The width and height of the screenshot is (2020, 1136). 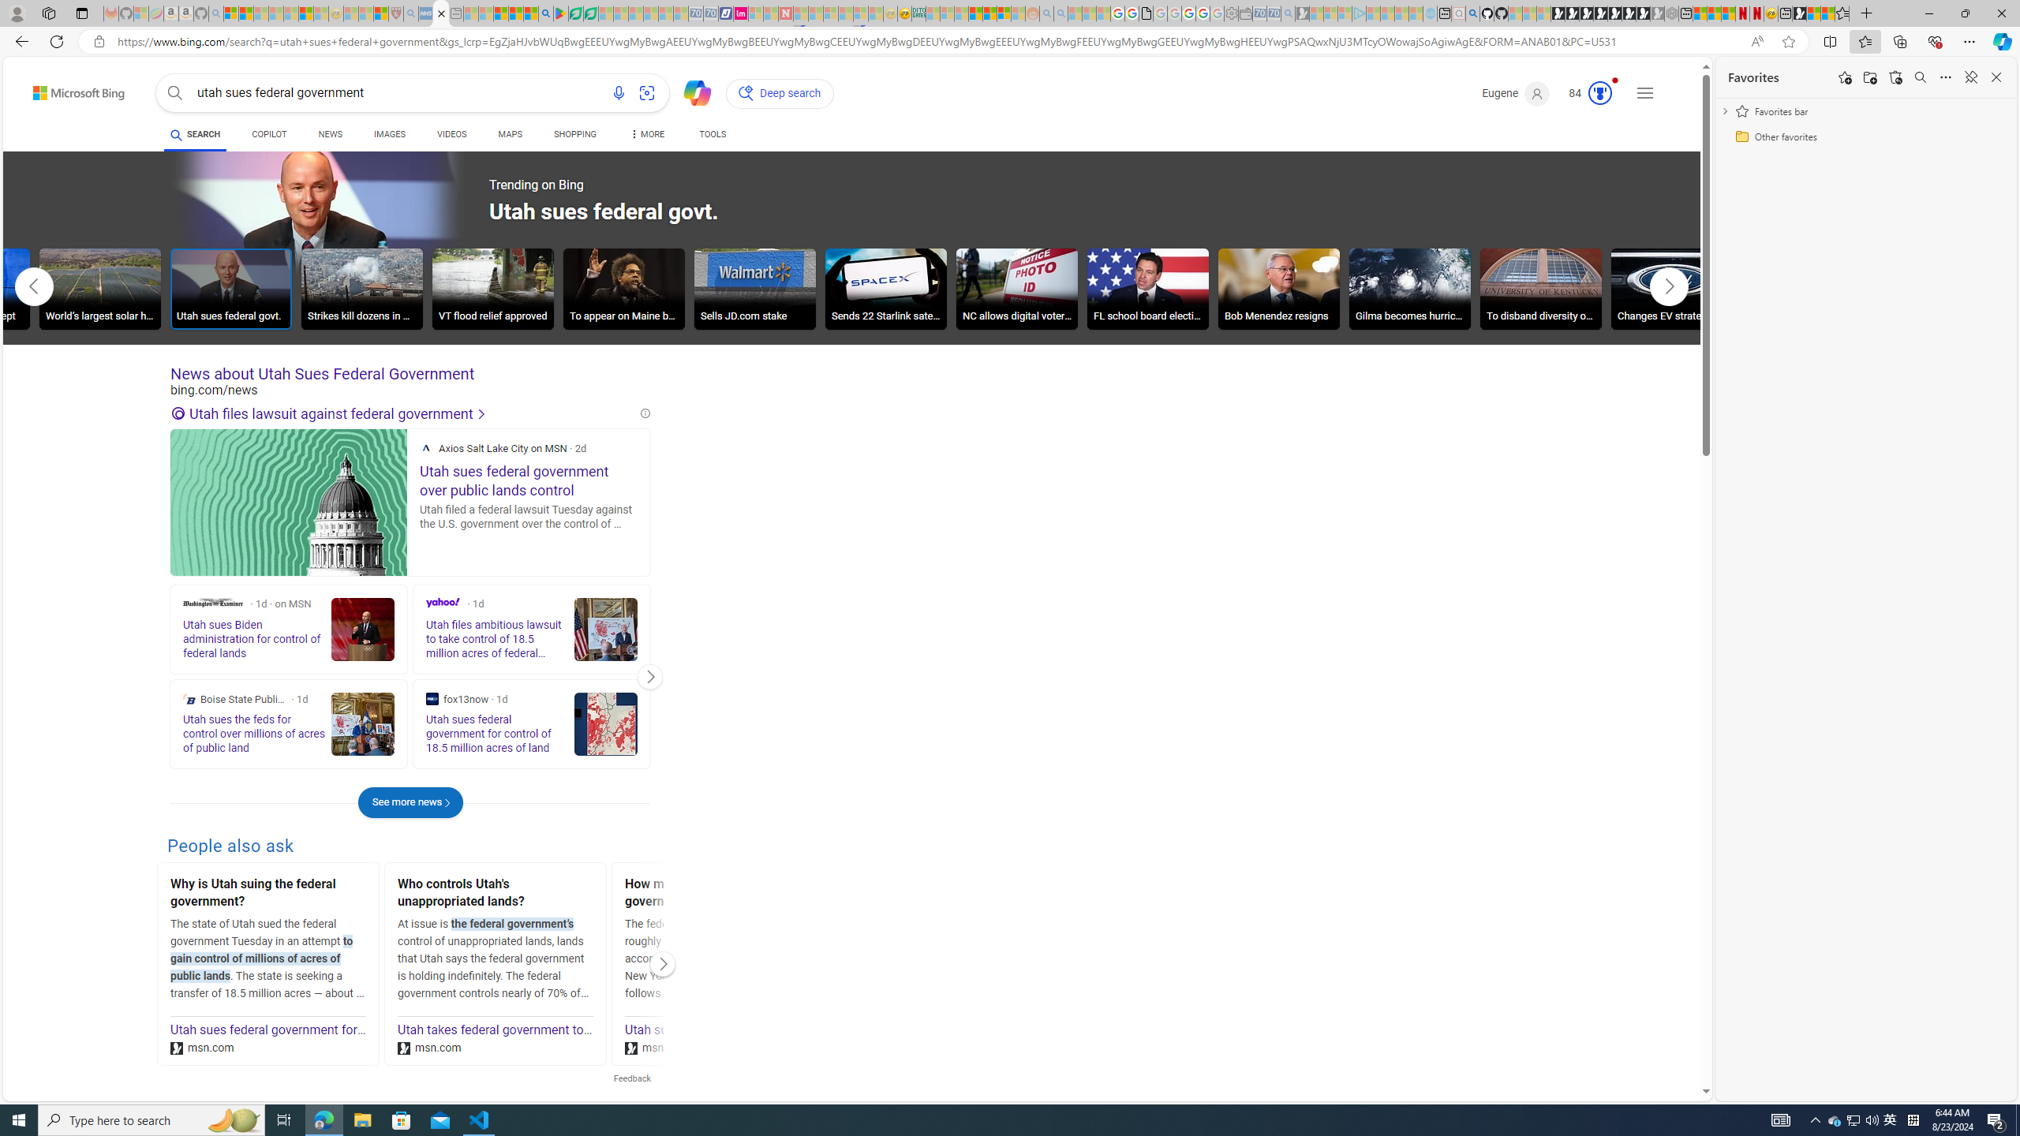 What do you see at coordinates (189, 699) in the screenshot?
I see `Boise State Public Radio` at bounding box center [189, 699].